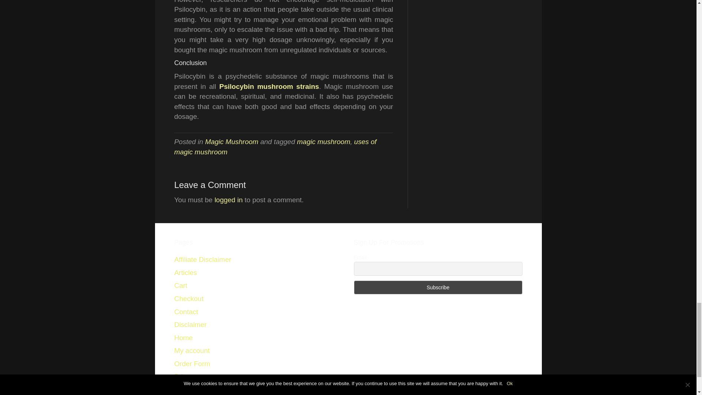 The image size is (702, 395). What do you see at coordinates (324, 142) in the screenshot?
I see `magic mushroom` at bounding box center [324, 142].